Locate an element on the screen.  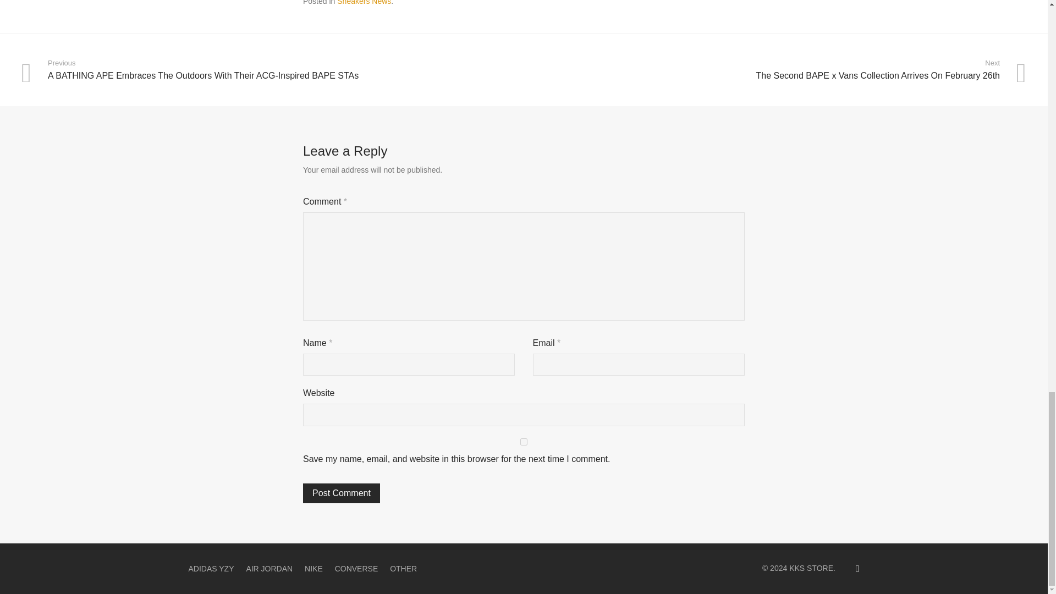
yes is located at coordinates (524, 442).